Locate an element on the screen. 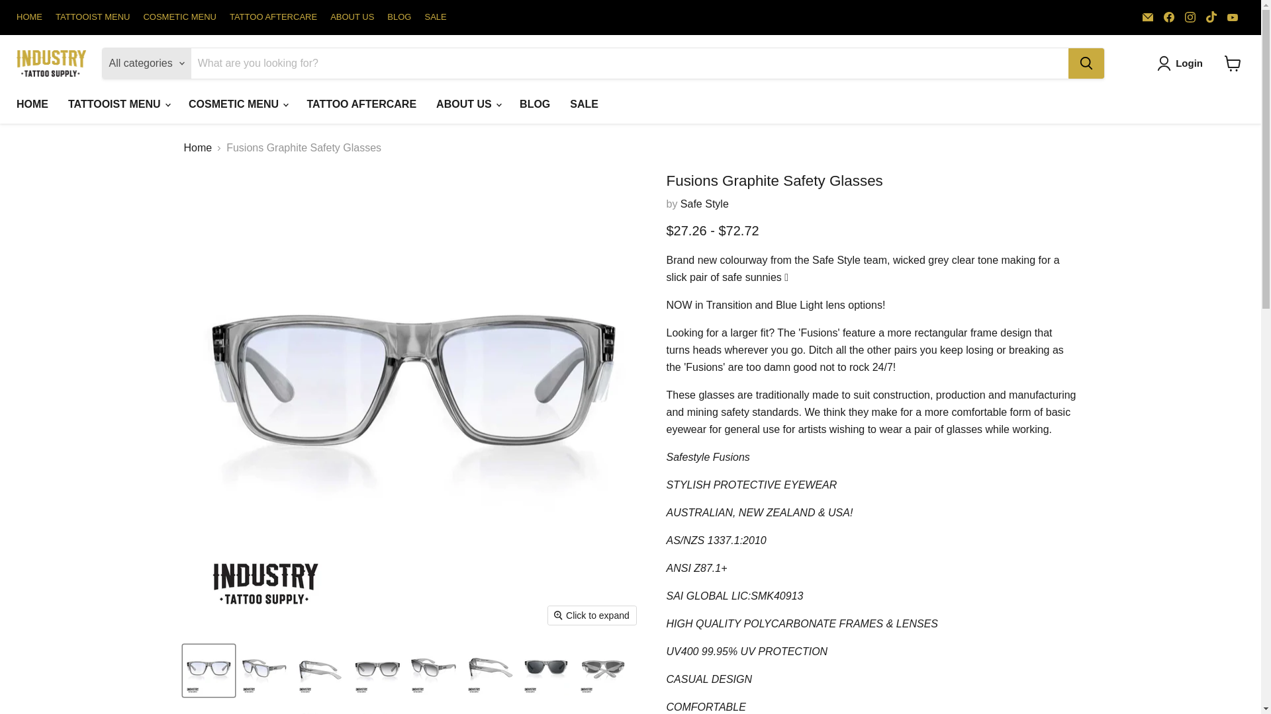  Find us on YouTube is located at coordinates (1232, 17).